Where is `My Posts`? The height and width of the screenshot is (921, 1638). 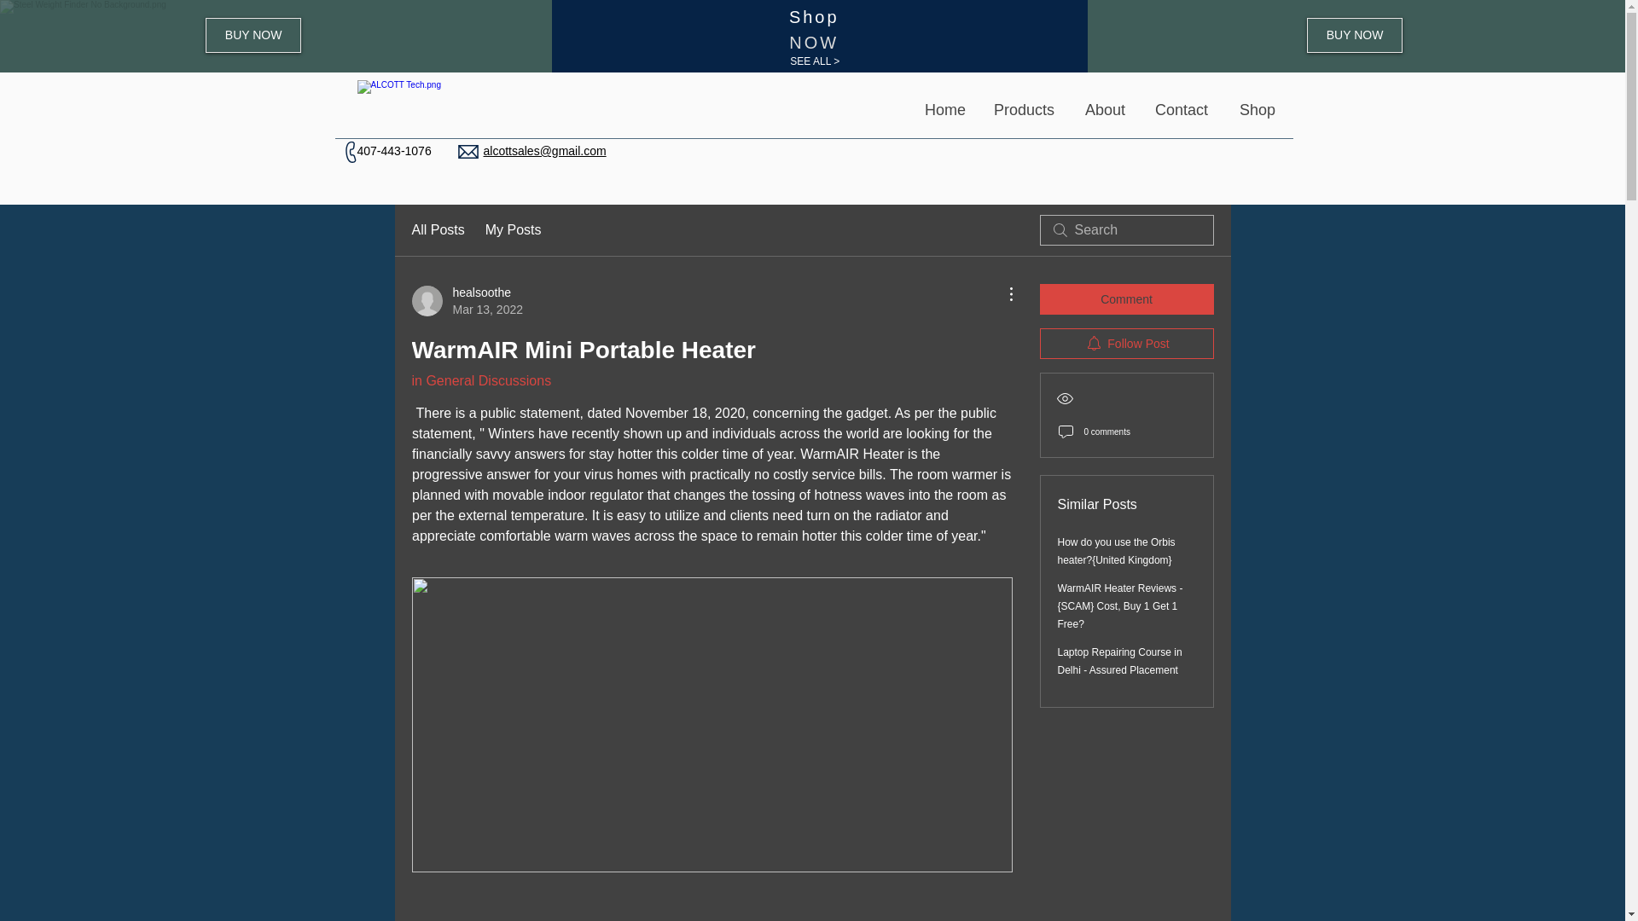
My Posts is located at coordinates (514, 230).